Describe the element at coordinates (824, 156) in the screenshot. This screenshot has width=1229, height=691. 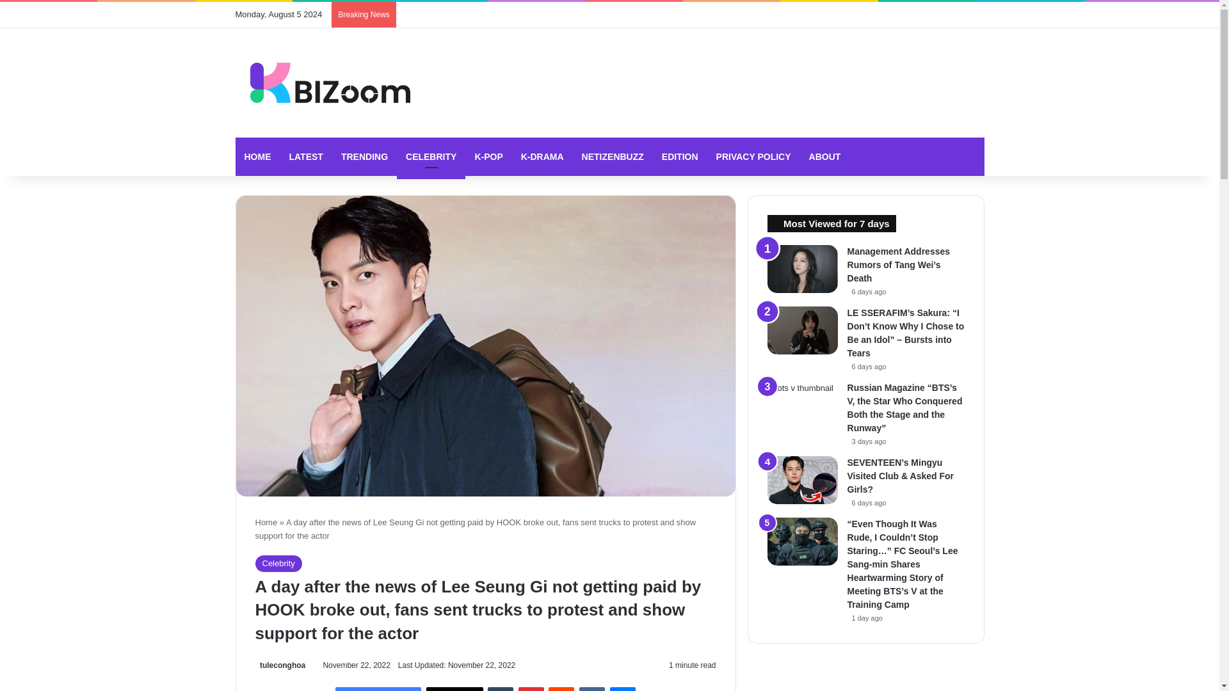
I see `ABOUT` at that location.